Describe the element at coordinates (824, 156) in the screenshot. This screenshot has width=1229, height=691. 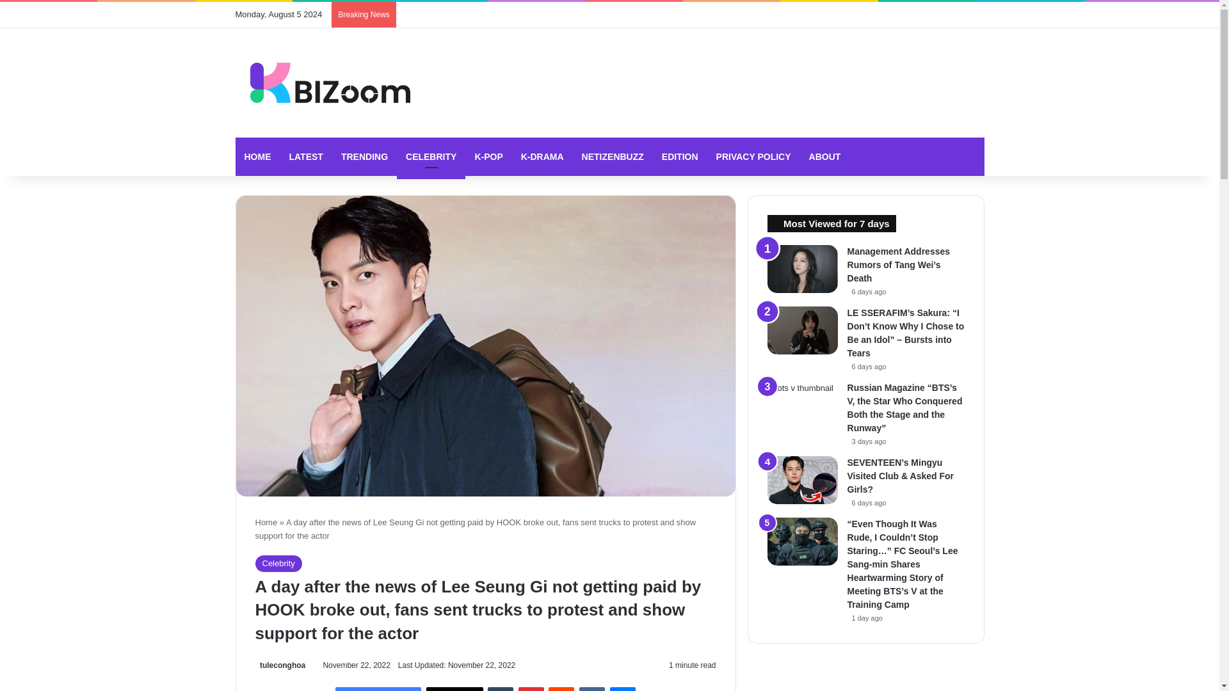
I see `ABOUT` at that location.